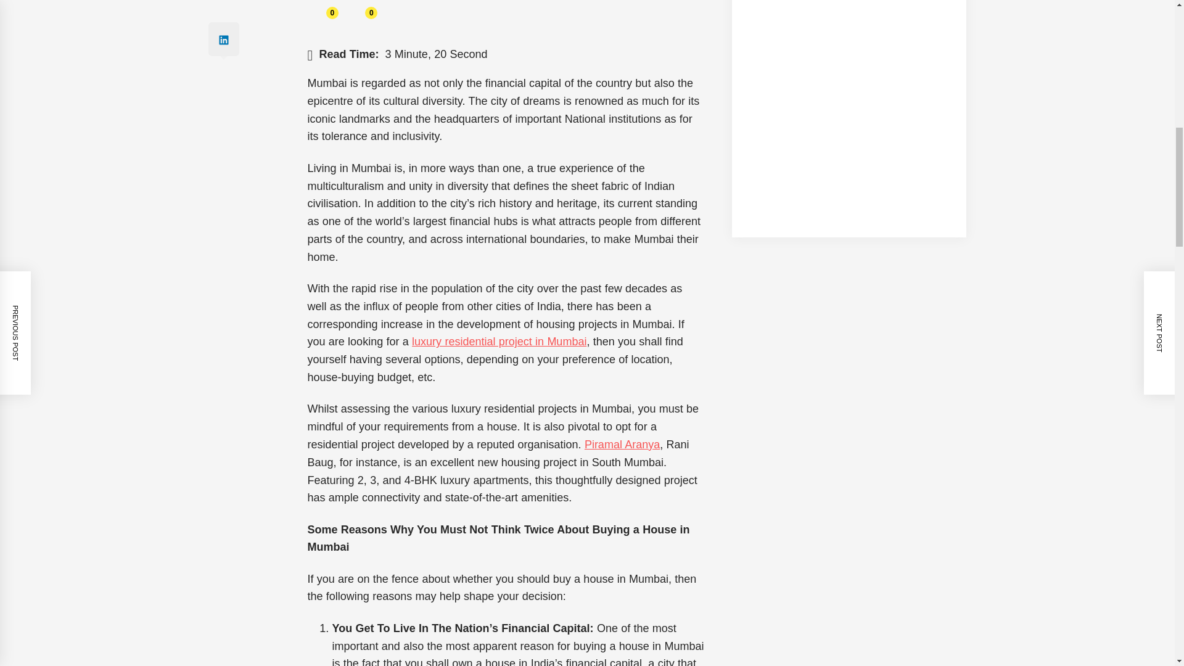 The width and height of the screenshot is (1184, 666). What do you see at coordinates (622, 444) in the screenshot?
I see `Piramal Aranya` at bounding box center [622, 444].